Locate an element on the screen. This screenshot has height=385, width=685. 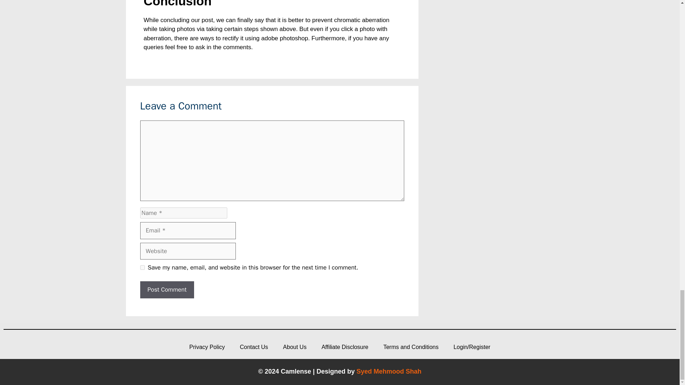
Post Comment is located at coordinates (167, 290).